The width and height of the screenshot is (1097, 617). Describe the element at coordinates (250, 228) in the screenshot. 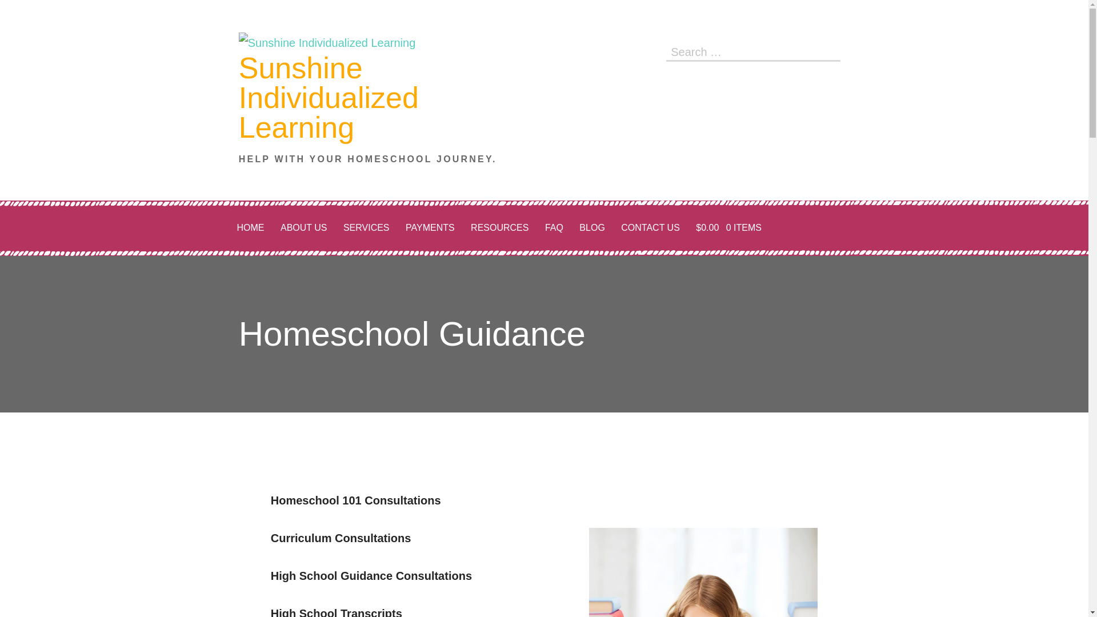

I see `HOME` at that location.